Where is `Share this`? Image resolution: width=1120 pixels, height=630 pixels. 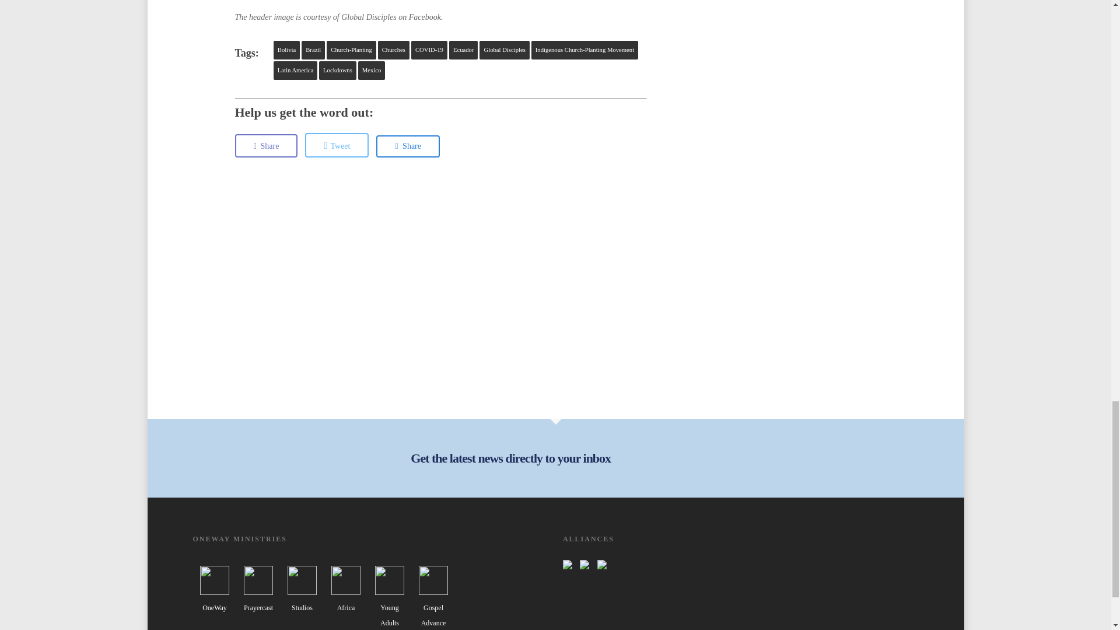 Share this is located at coordinates (266, 146).